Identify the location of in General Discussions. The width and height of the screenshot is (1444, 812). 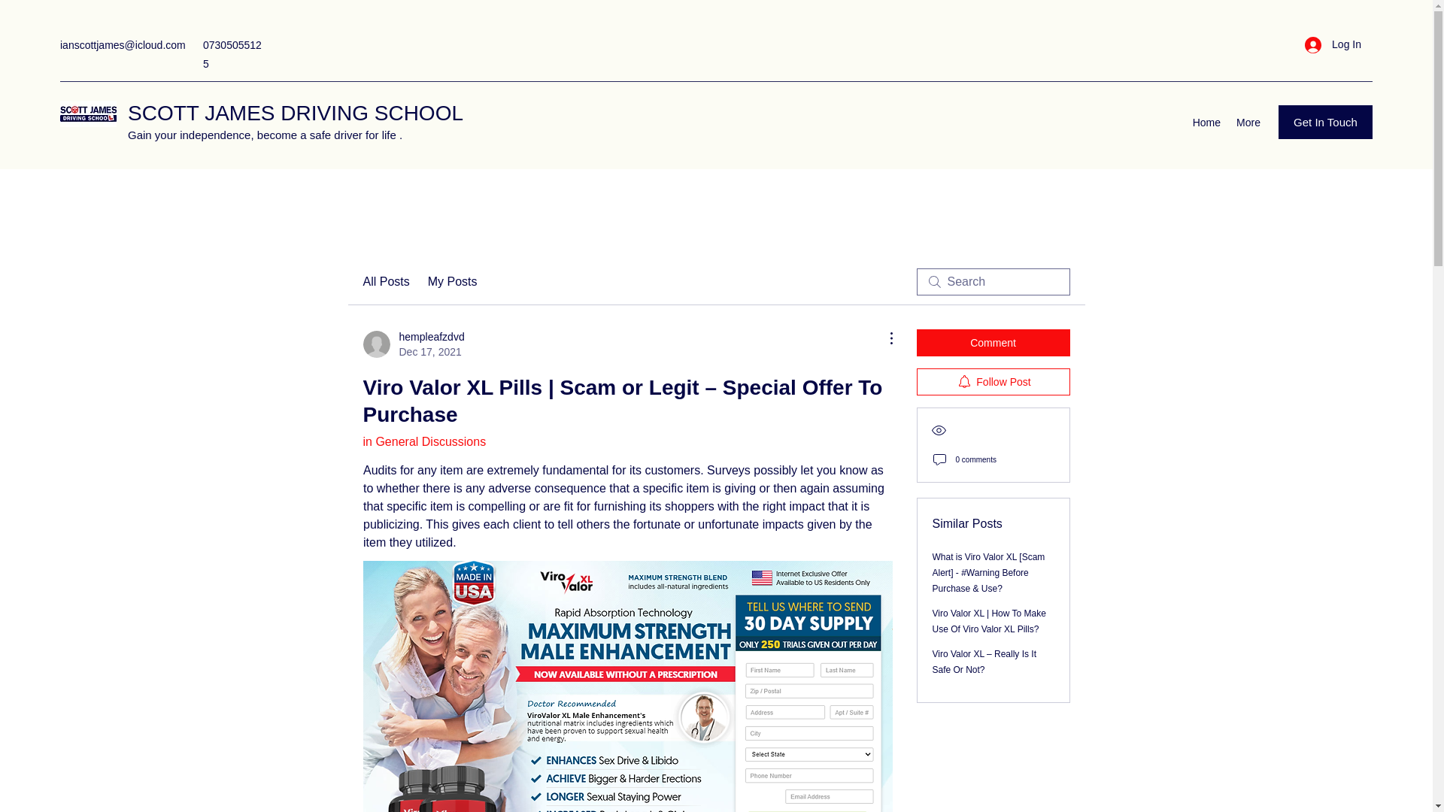
(1325, 122).